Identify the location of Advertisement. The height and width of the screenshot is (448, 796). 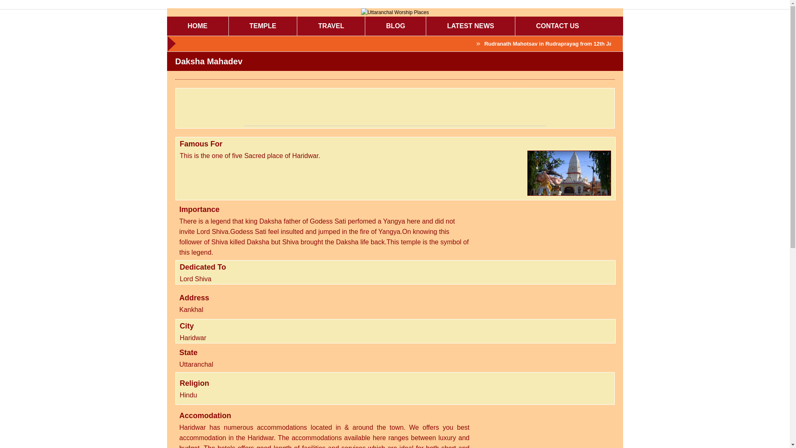
(394, 107).